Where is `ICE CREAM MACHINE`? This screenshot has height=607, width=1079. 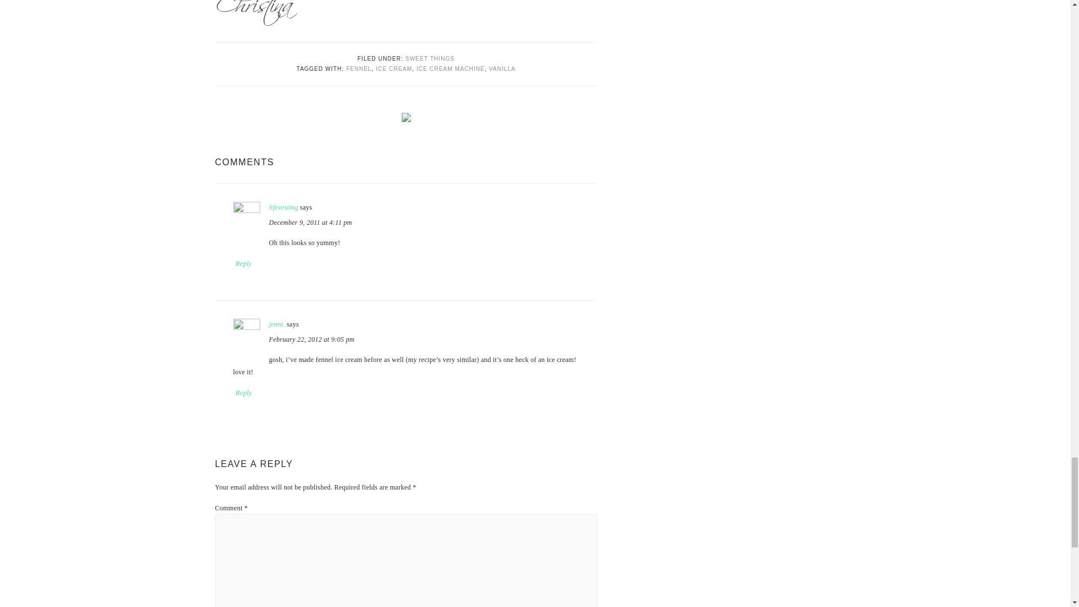 ICE CREAM MACHINE is located at coordinates (451, 69).